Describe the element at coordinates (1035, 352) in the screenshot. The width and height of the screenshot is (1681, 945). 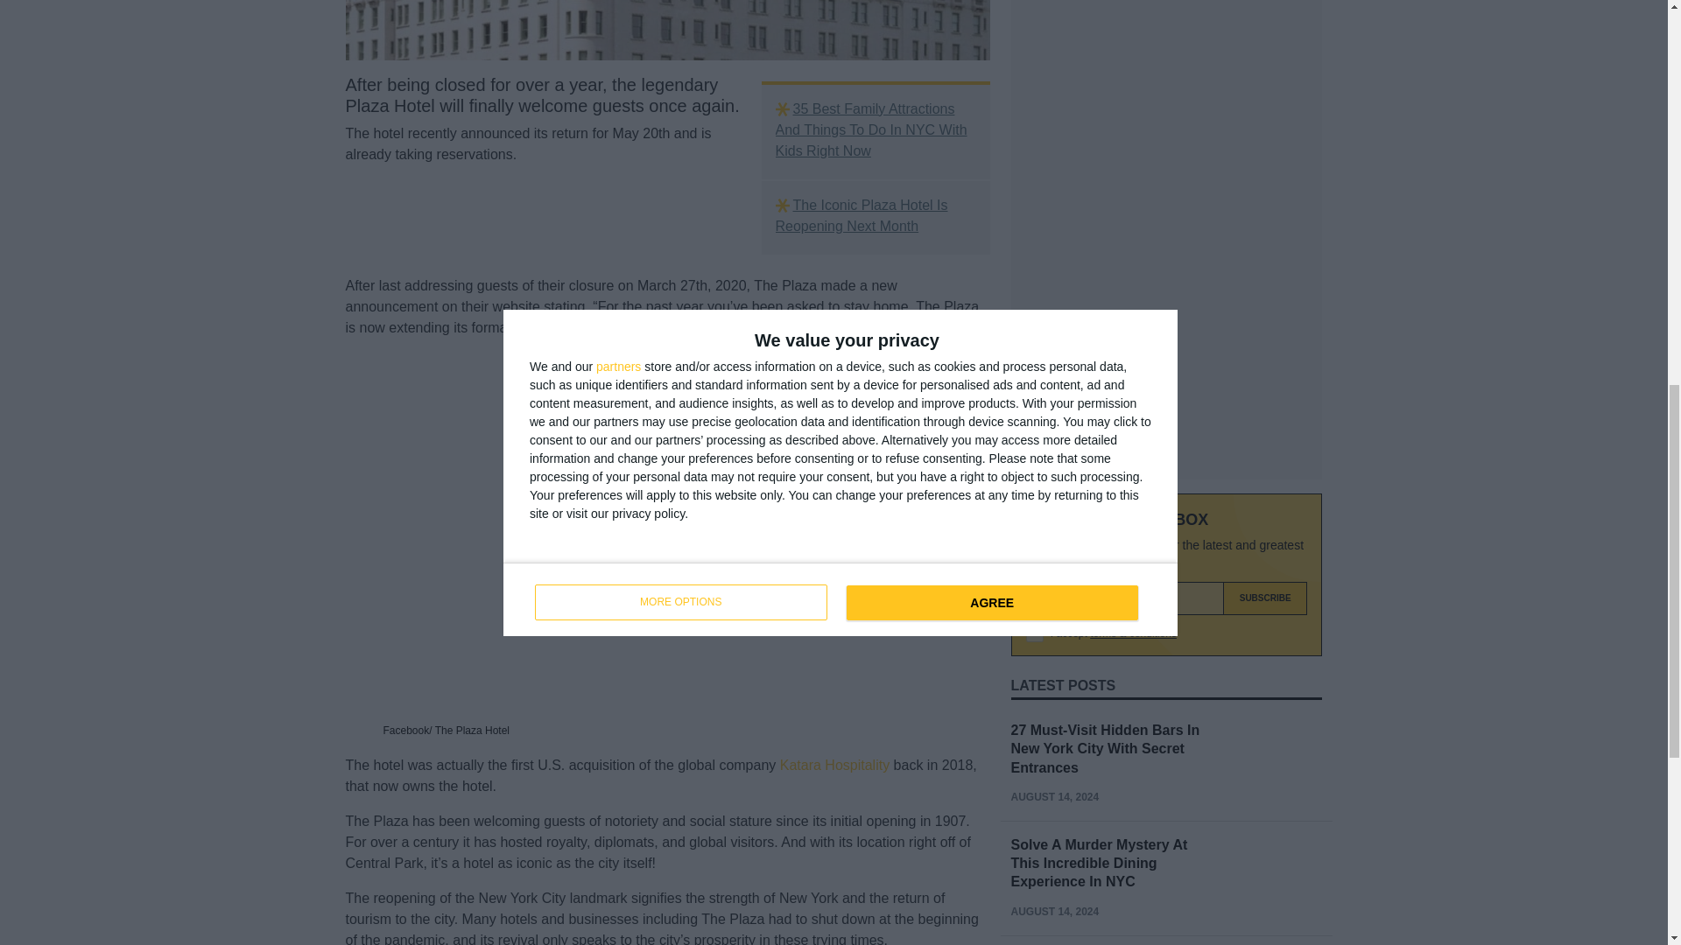
I see `1` at that location.